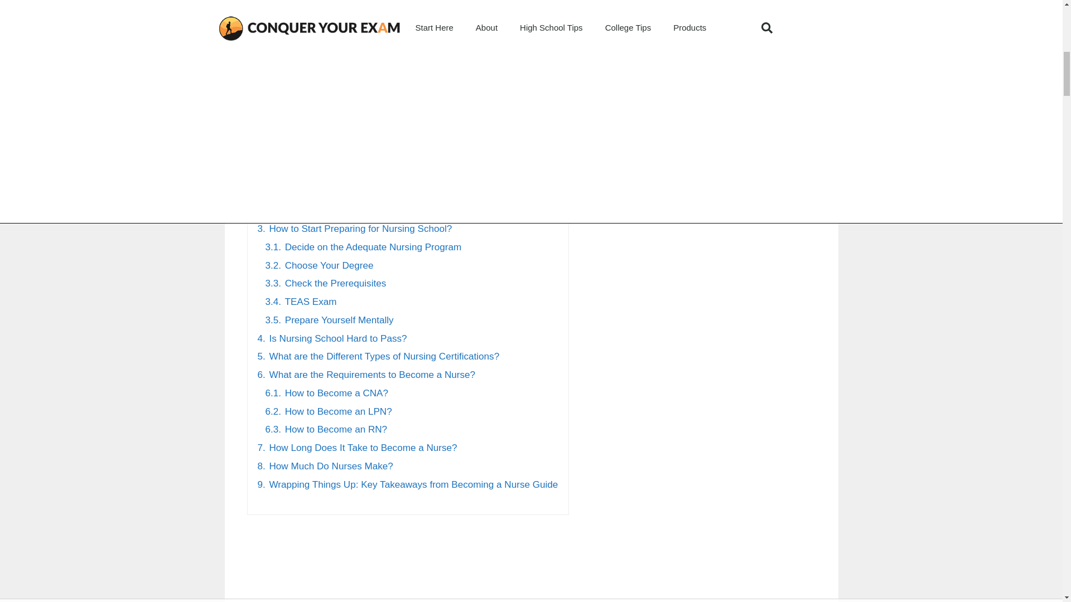 Image resolution: width=1071 pixels, height=602 pixels. Describe the element at coordinates (355, 229) in the screenshot. I see `3. How to Start Preparing for Nursing School?` at that location.